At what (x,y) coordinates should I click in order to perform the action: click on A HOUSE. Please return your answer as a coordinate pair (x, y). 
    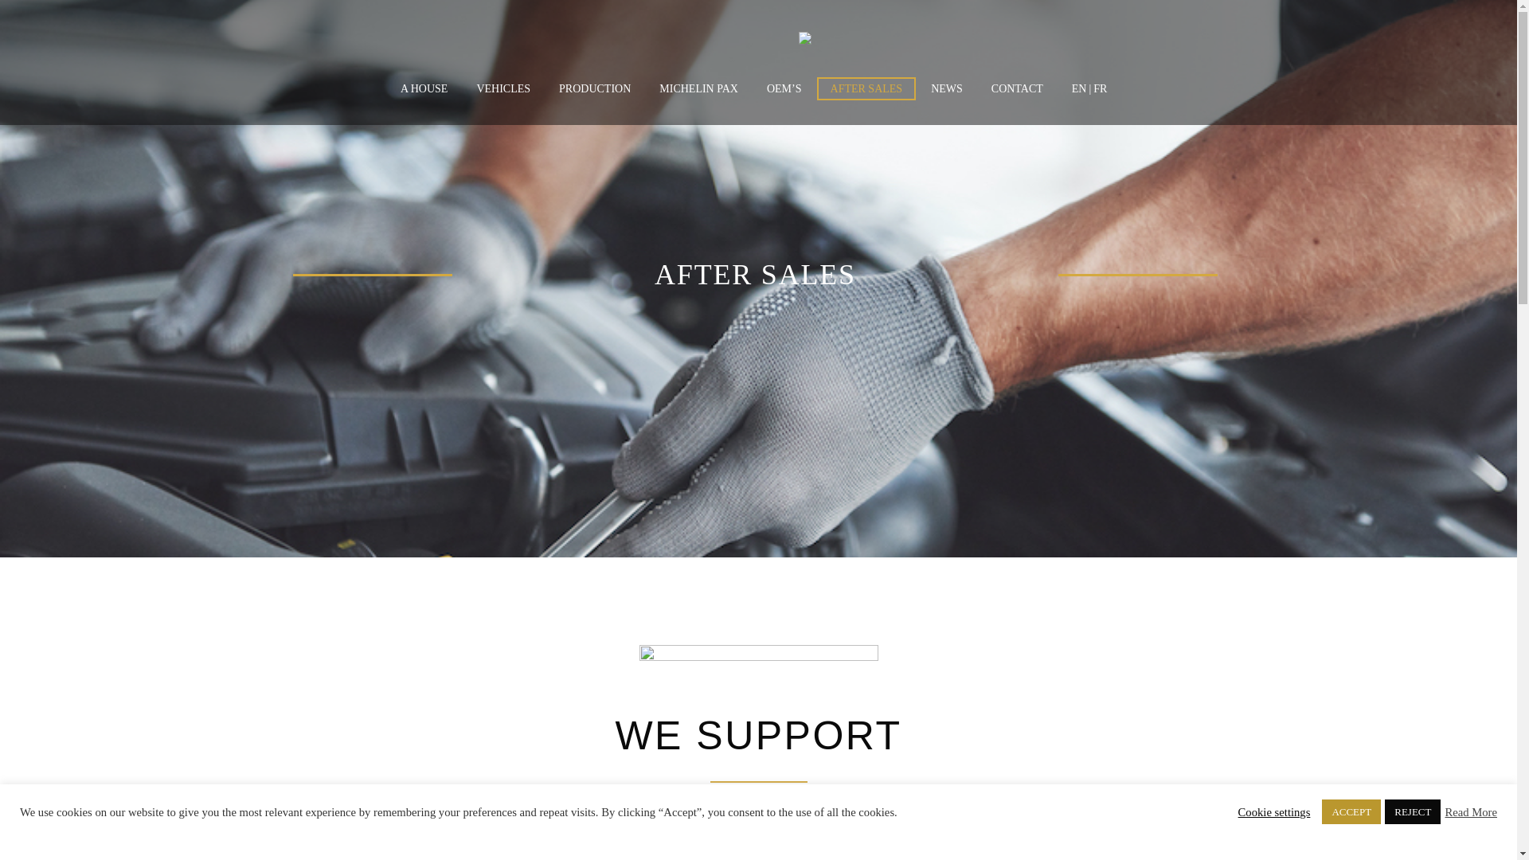
    Looking at the image, I should click on (424, 89).